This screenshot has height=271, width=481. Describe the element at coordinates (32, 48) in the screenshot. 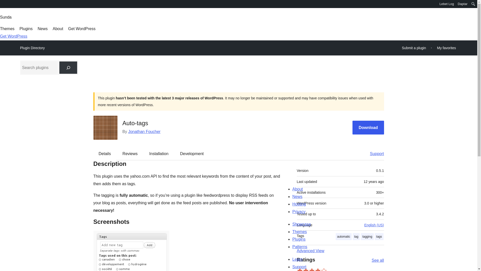

I see `Plugin Directory` at that location.